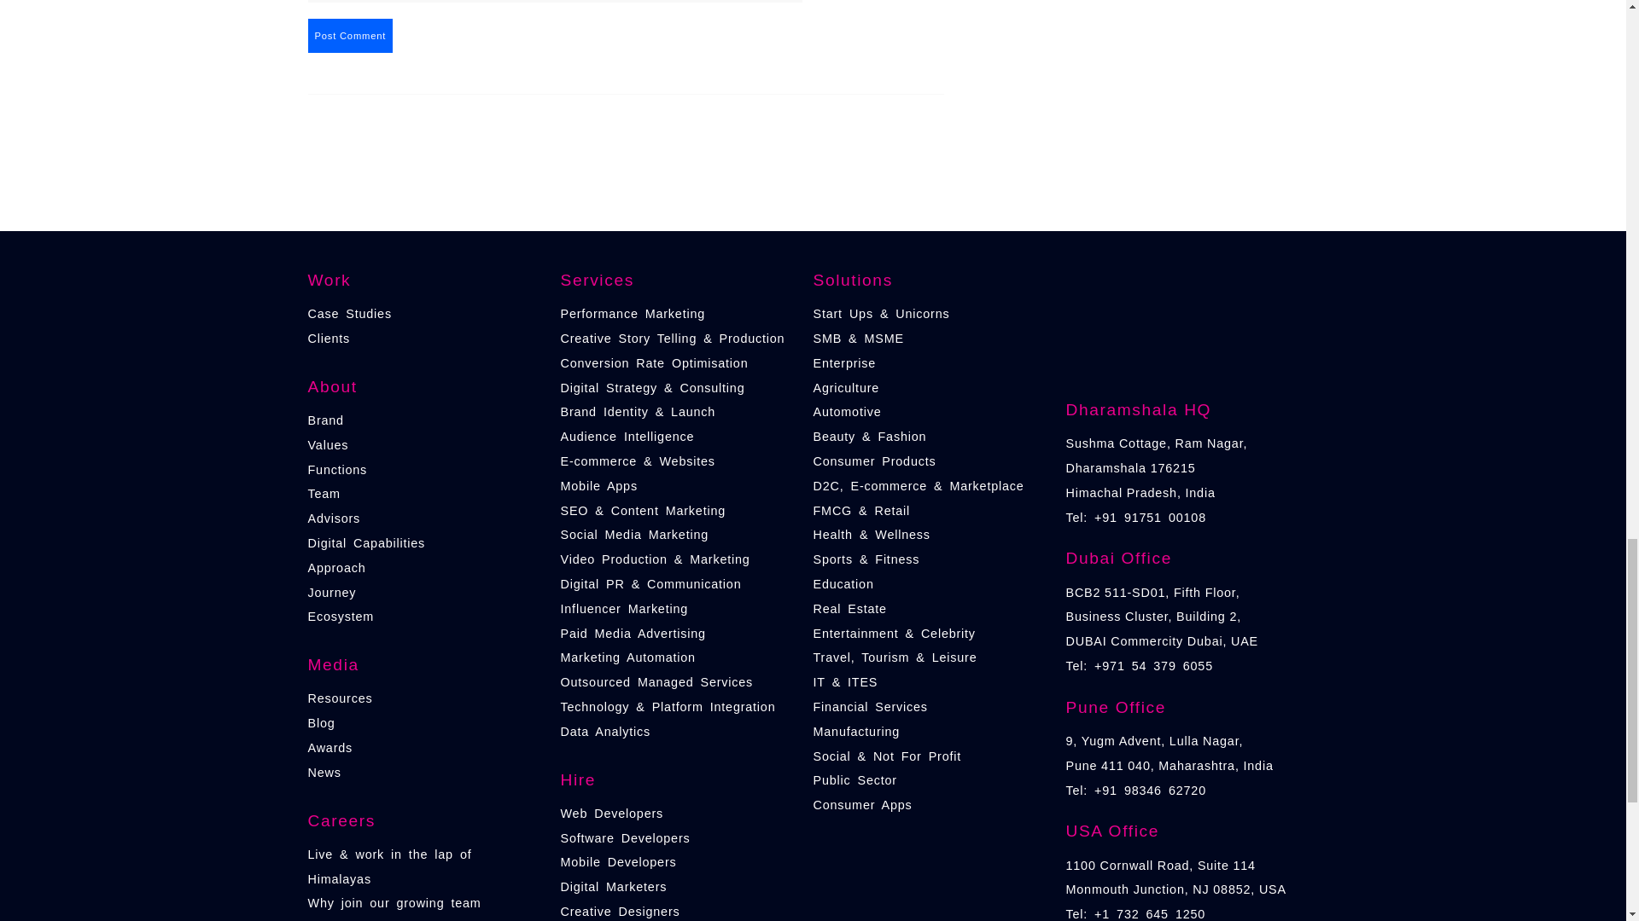 This screenshot has width=1639, height=921. I want to click on Case Studies, so click(349, 313).